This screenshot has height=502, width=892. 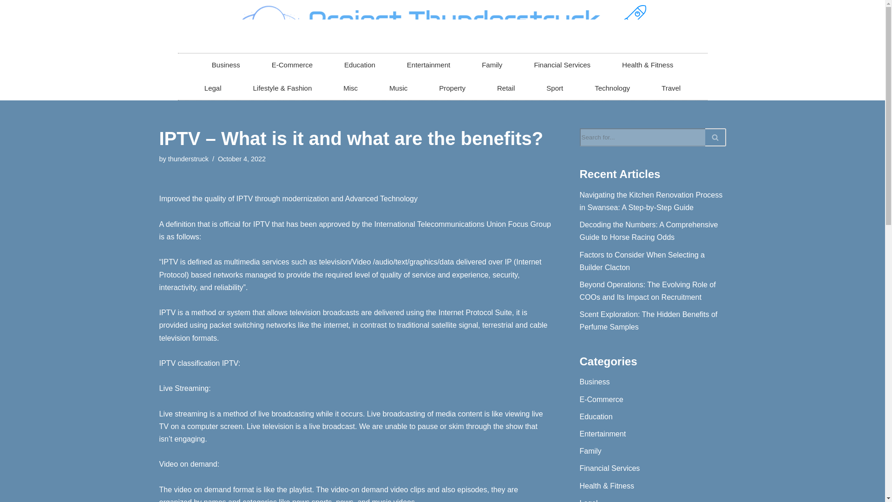 What do you see at coordinates (189, 159) in the screenshot?
I see `thunderstruck` at bounding box center [189, 159].